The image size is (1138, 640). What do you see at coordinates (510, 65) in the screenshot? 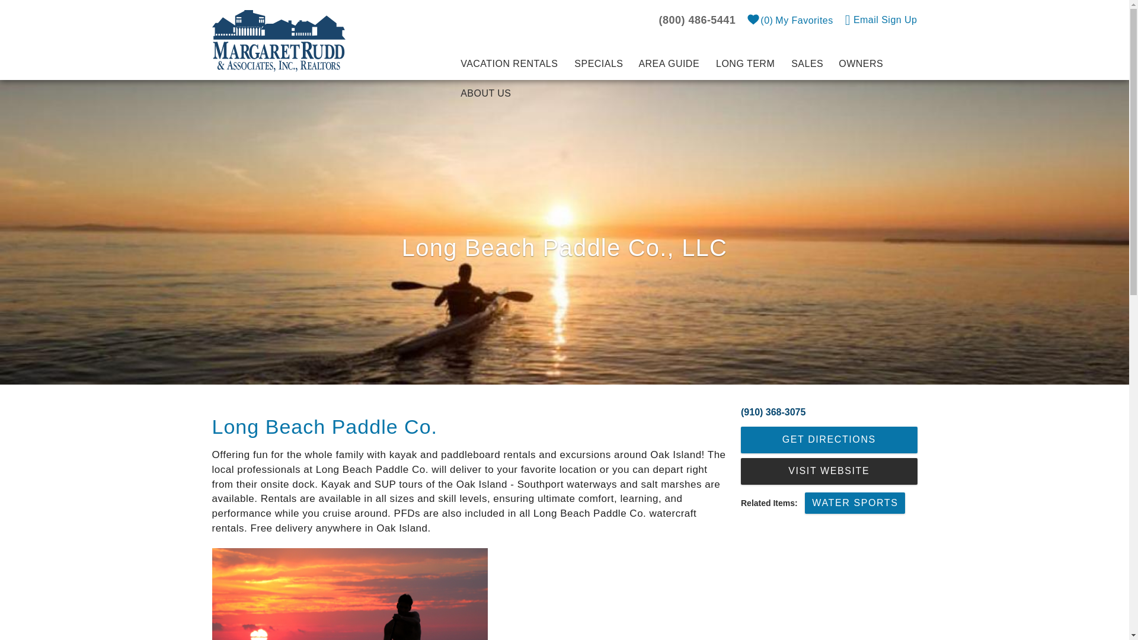
I see `VACATION RENTALS` at bounding box center [510, 65].